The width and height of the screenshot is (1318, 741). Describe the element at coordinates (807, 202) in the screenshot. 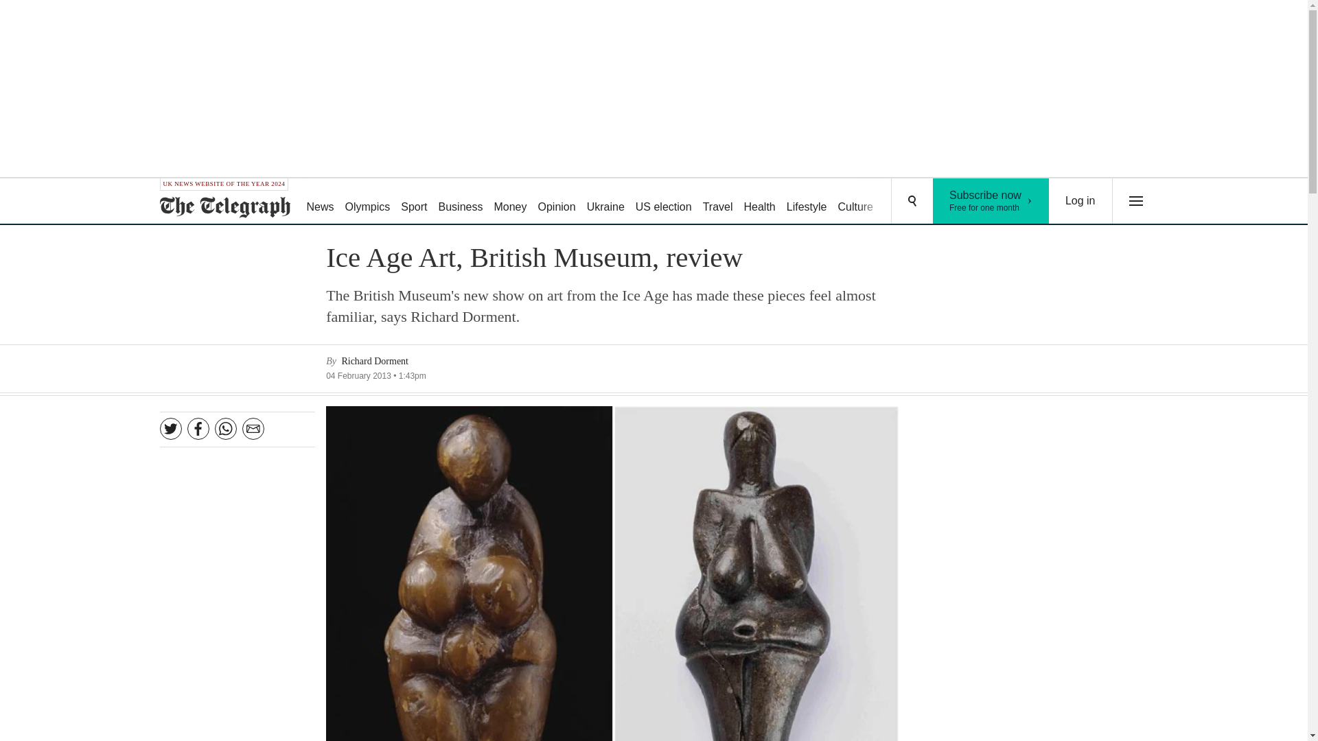

I see `Opinion` at that location.